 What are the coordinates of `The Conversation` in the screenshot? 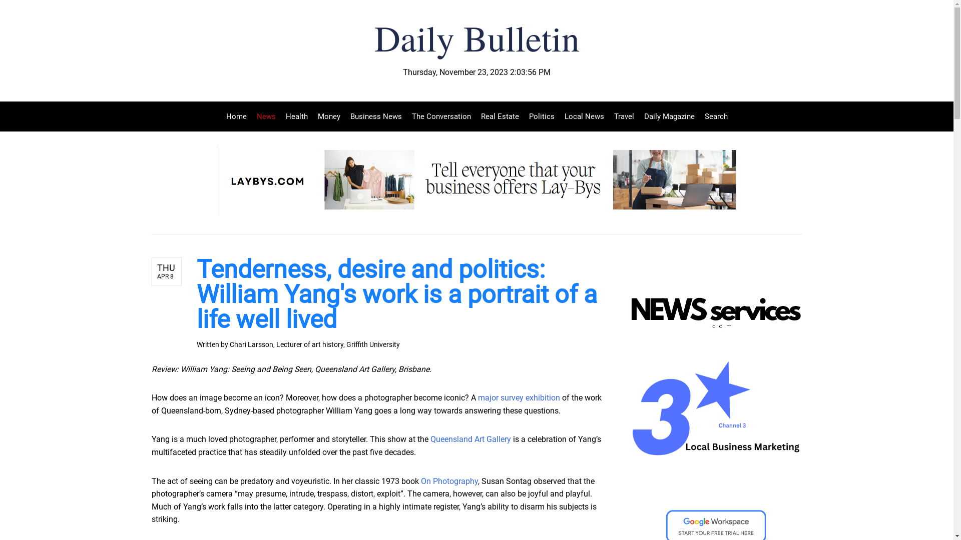 It's located at (441, 116).